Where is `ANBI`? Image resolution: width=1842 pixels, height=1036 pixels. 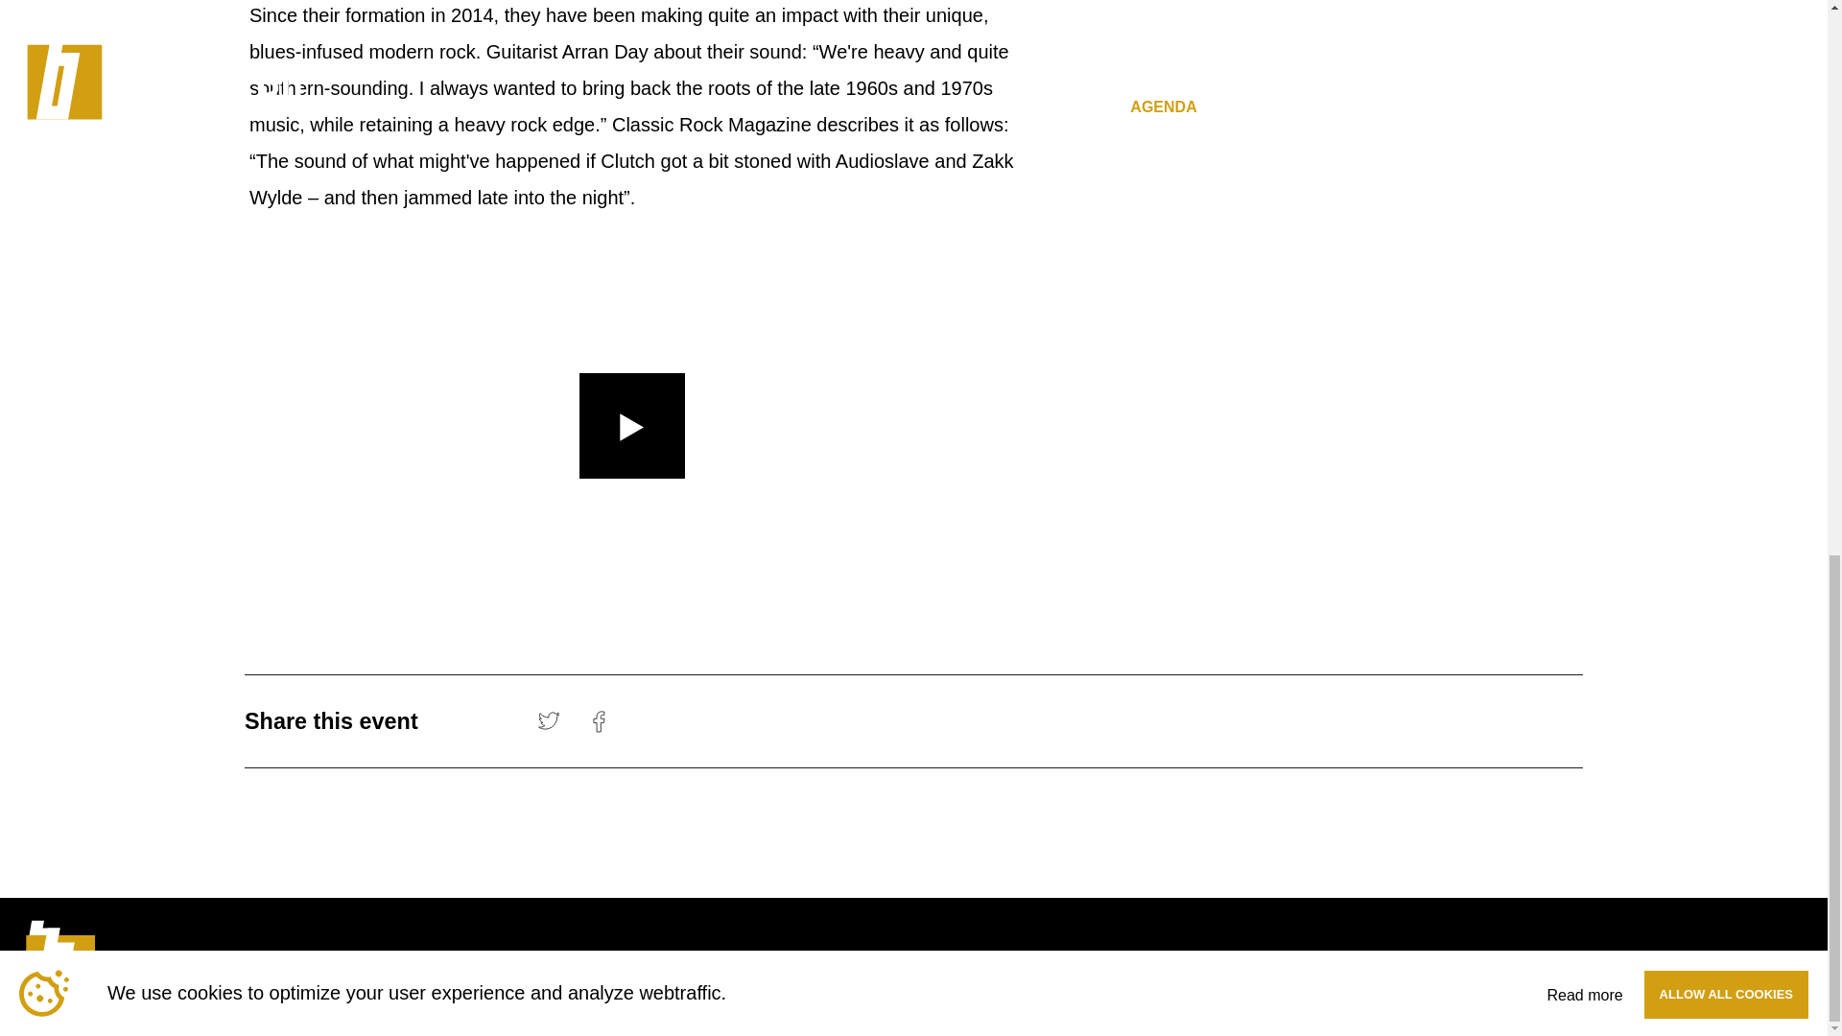 ANBI is located at coordinates (1424, 963).